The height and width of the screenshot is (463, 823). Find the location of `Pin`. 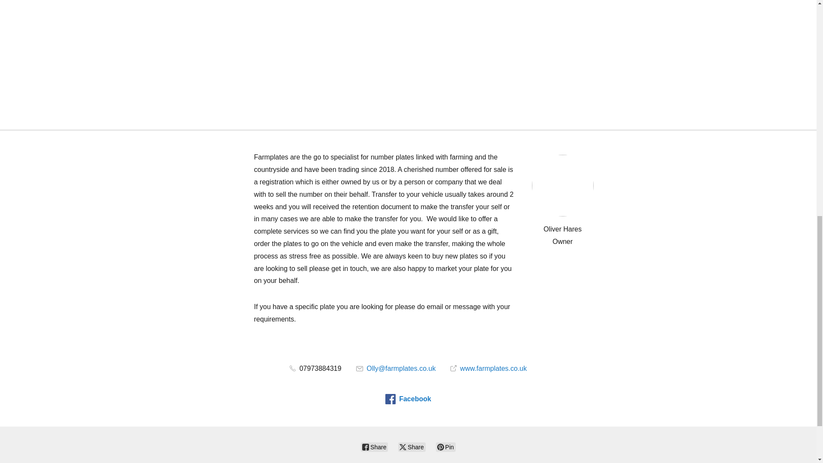

Pin is located at coordinates (446, 447).